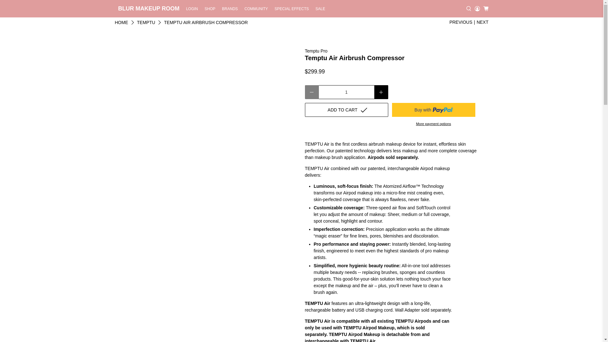 This screenshot has width=608, height=342. Describe the element at coordinates (316, 51) in the screenshot. I see `Temptu Pro` at that location.